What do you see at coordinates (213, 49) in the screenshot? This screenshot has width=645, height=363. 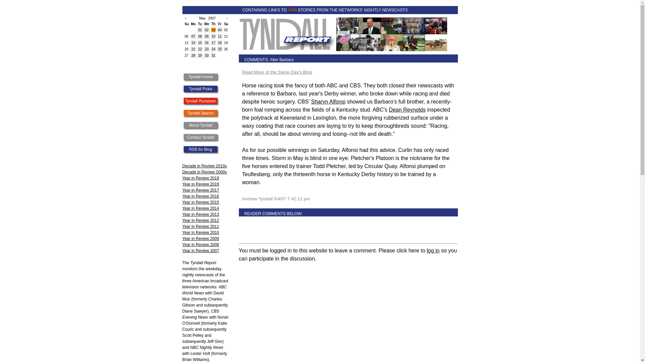 I see `24` at bounding box center [213, 49].